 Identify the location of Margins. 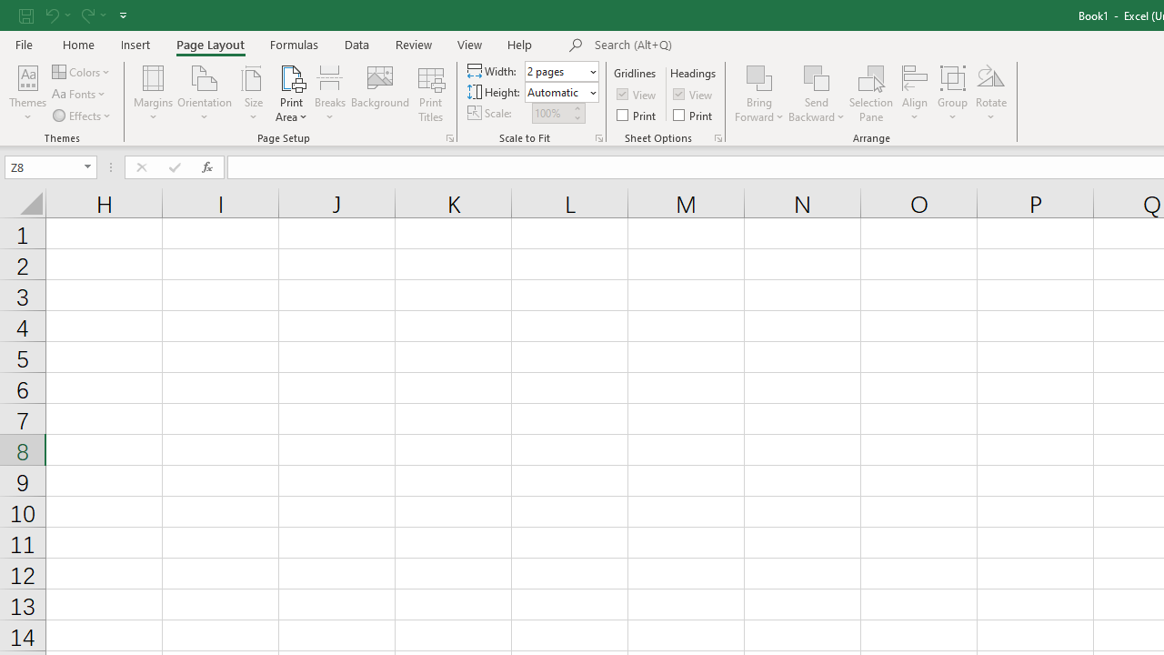
(153, 93).